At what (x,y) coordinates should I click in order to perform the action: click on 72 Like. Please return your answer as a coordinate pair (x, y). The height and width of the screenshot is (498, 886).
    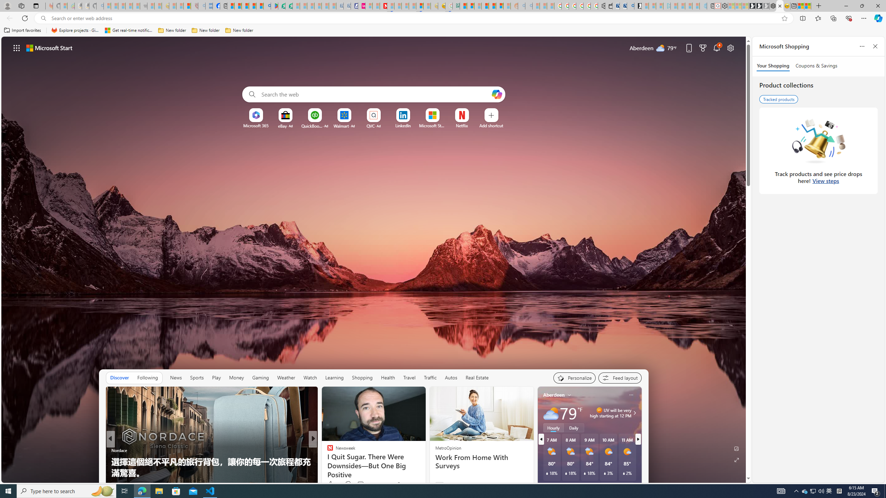
    Looking at the image, I should click on (331, 484).